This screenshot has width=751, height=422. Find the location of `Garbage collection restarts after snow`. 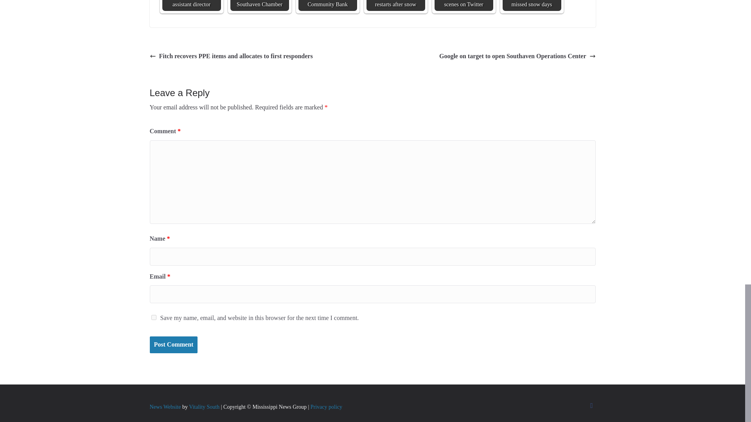

Garbage collection restarts after snow is located at coordinates (395, 5).